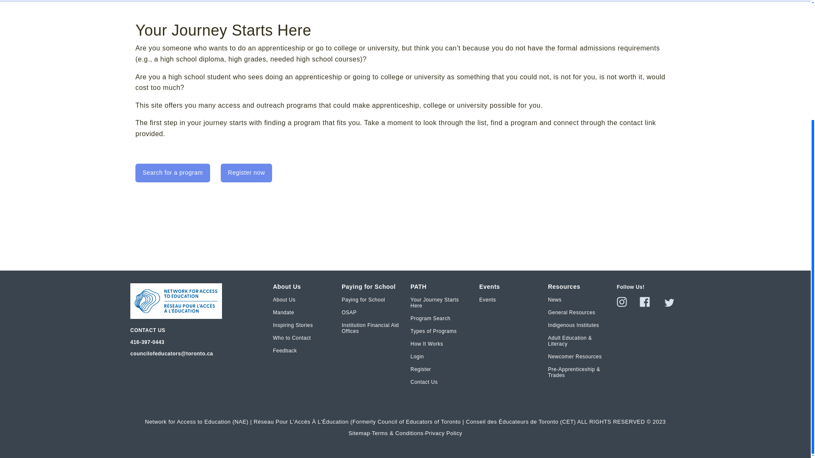 The width and height of the screenshot is (815, 458). What do you see at coordinates (371, 328) in the screenshot?
I see `Institution Financial Aid Offices` at bounding box center [371, 328].